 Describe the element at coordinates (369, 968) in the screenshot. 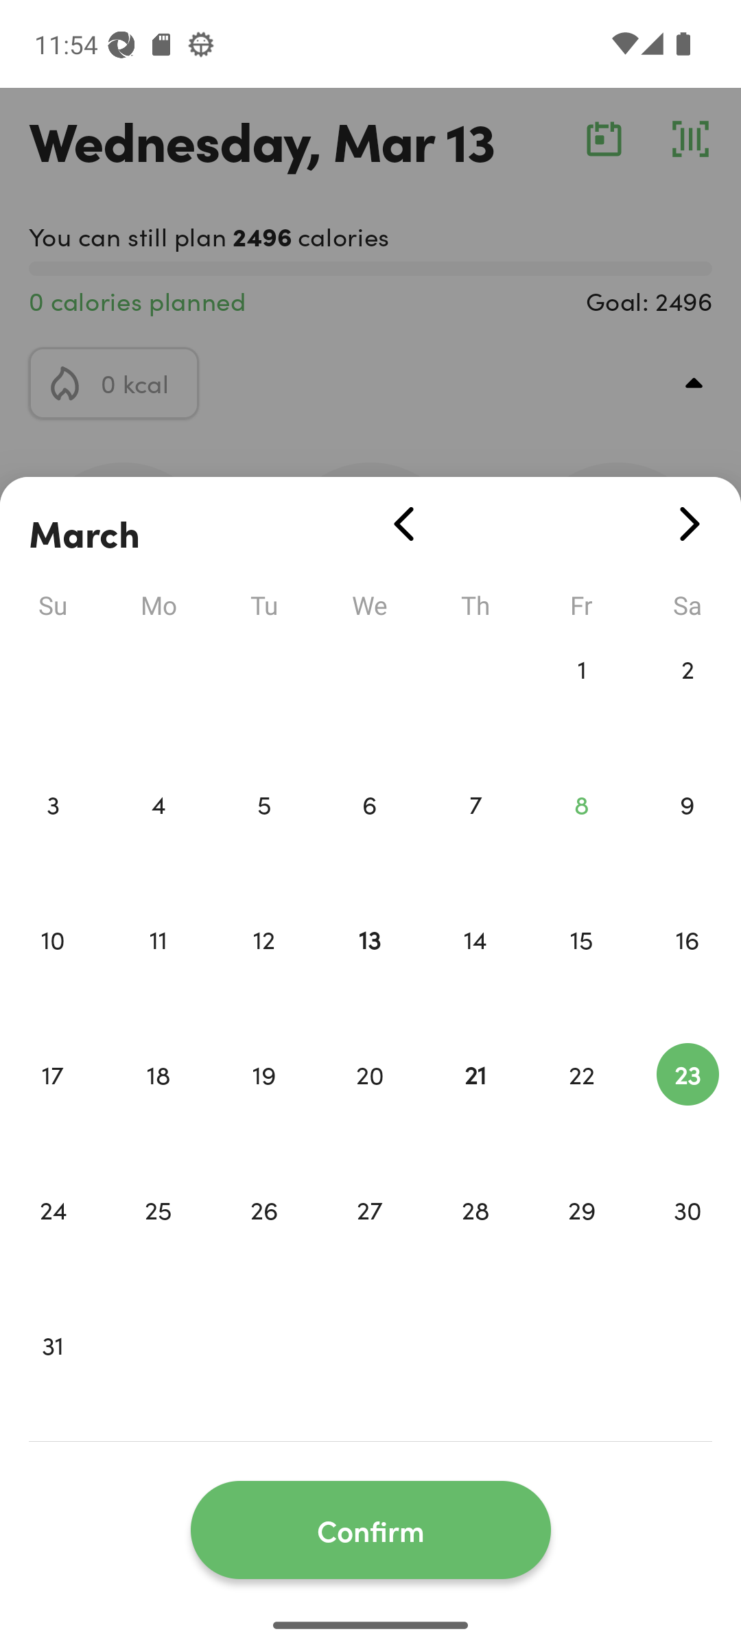

I see `13` at that location.